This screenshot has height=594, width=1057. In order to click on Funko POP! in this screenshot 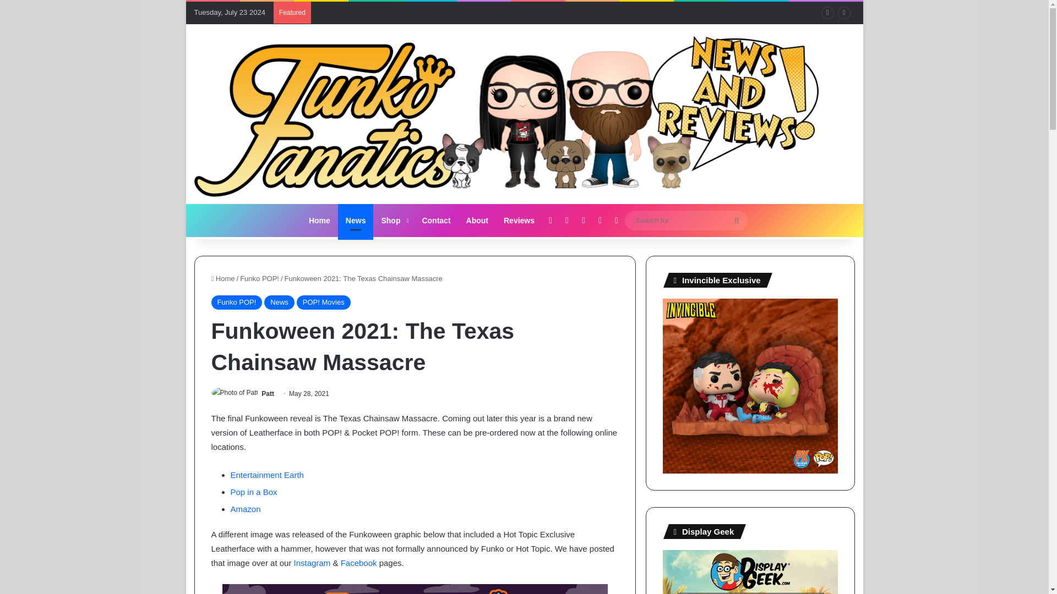, I will do `click(237, 302)`.